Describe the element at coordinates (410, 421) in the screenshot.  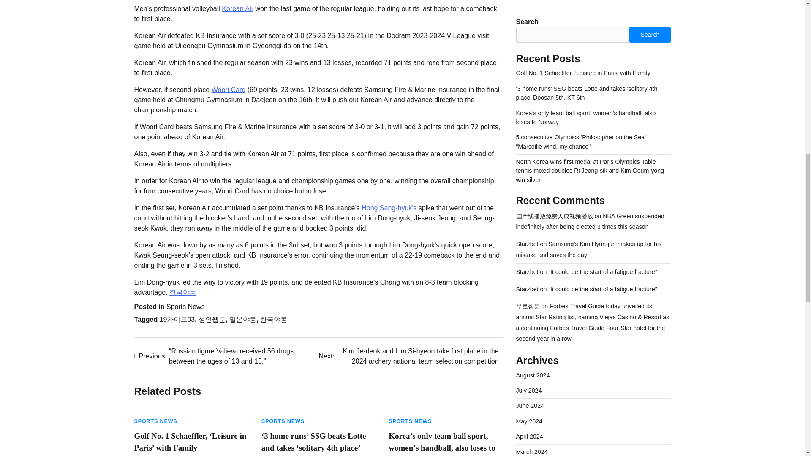
I see `SPORTS NEWS` at that location.